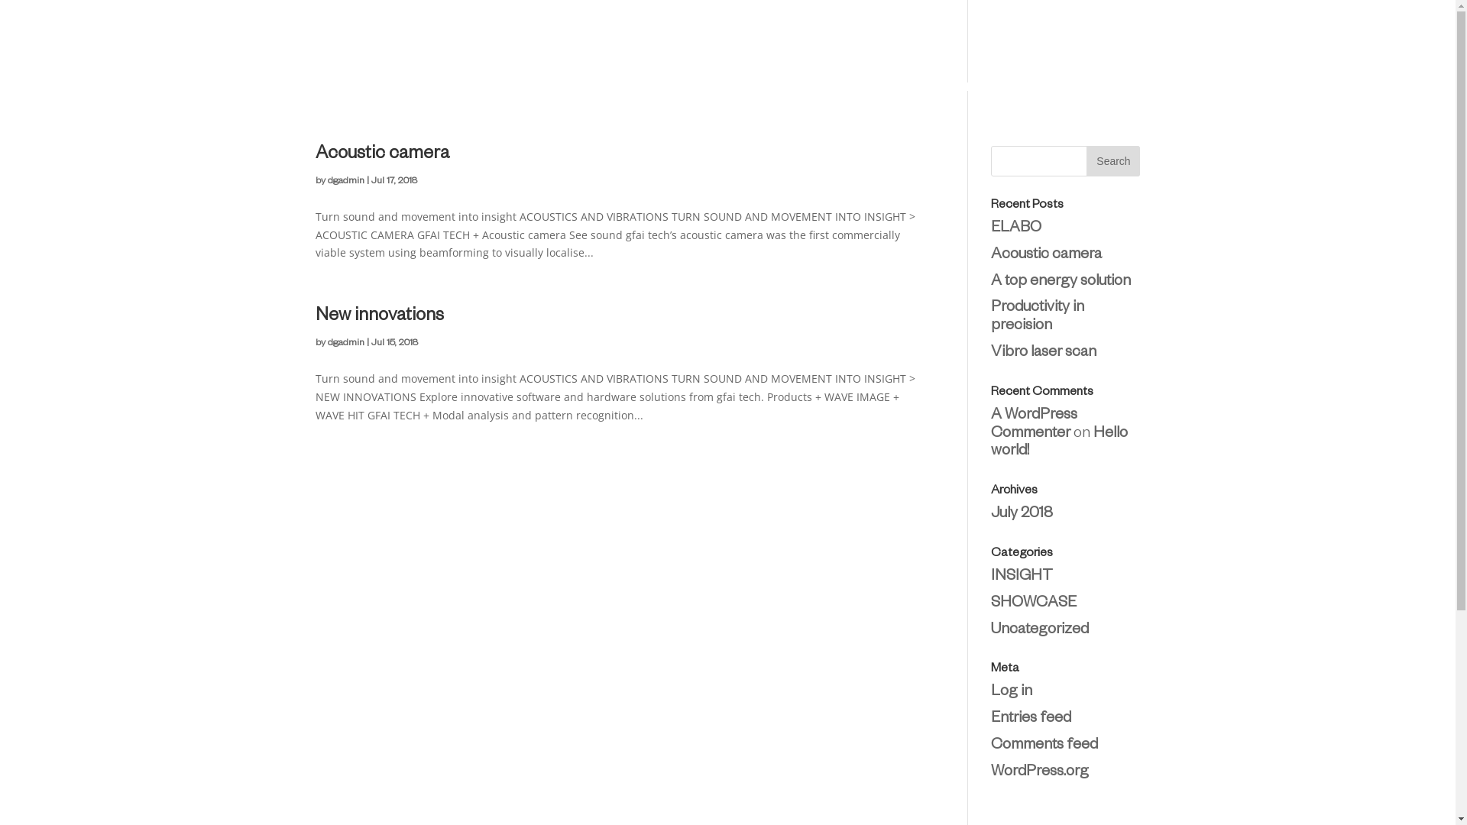 The width and height of the screenshot is (1467, 825). Describe the element at coordinates (1016, 229) in the screenshot. I see `ELABO` at that location.